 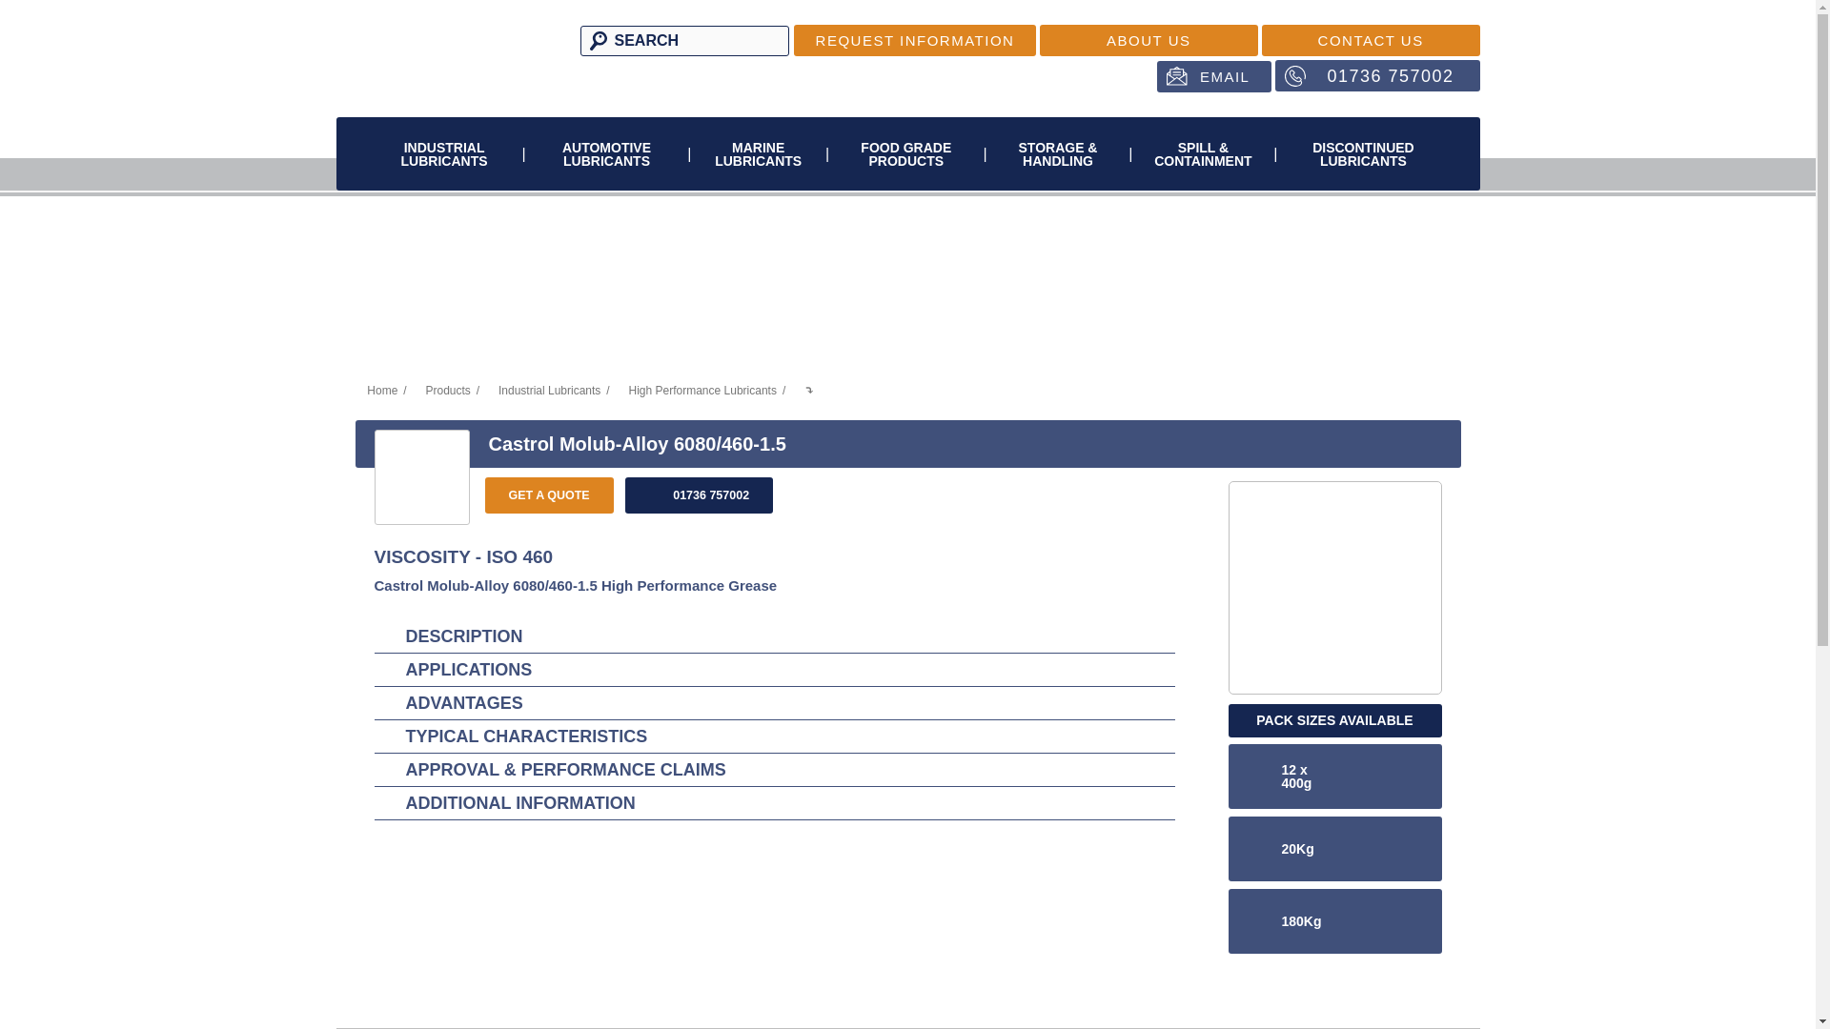 What do you see at coordinates (1149, 40) in the screenshot?
I see `ABOUT US` at bounding box center [1149, 40].